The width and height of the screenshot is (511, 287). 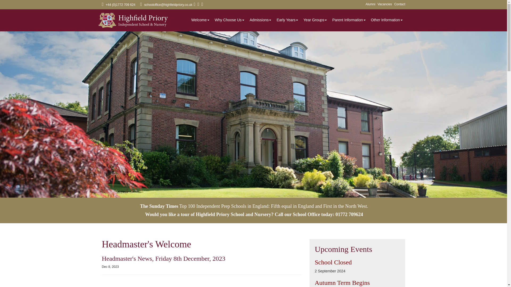 What do you see at coordinates (370, 4) in the screenshot?
I see `Alumni` at bounding box center [370, 4].